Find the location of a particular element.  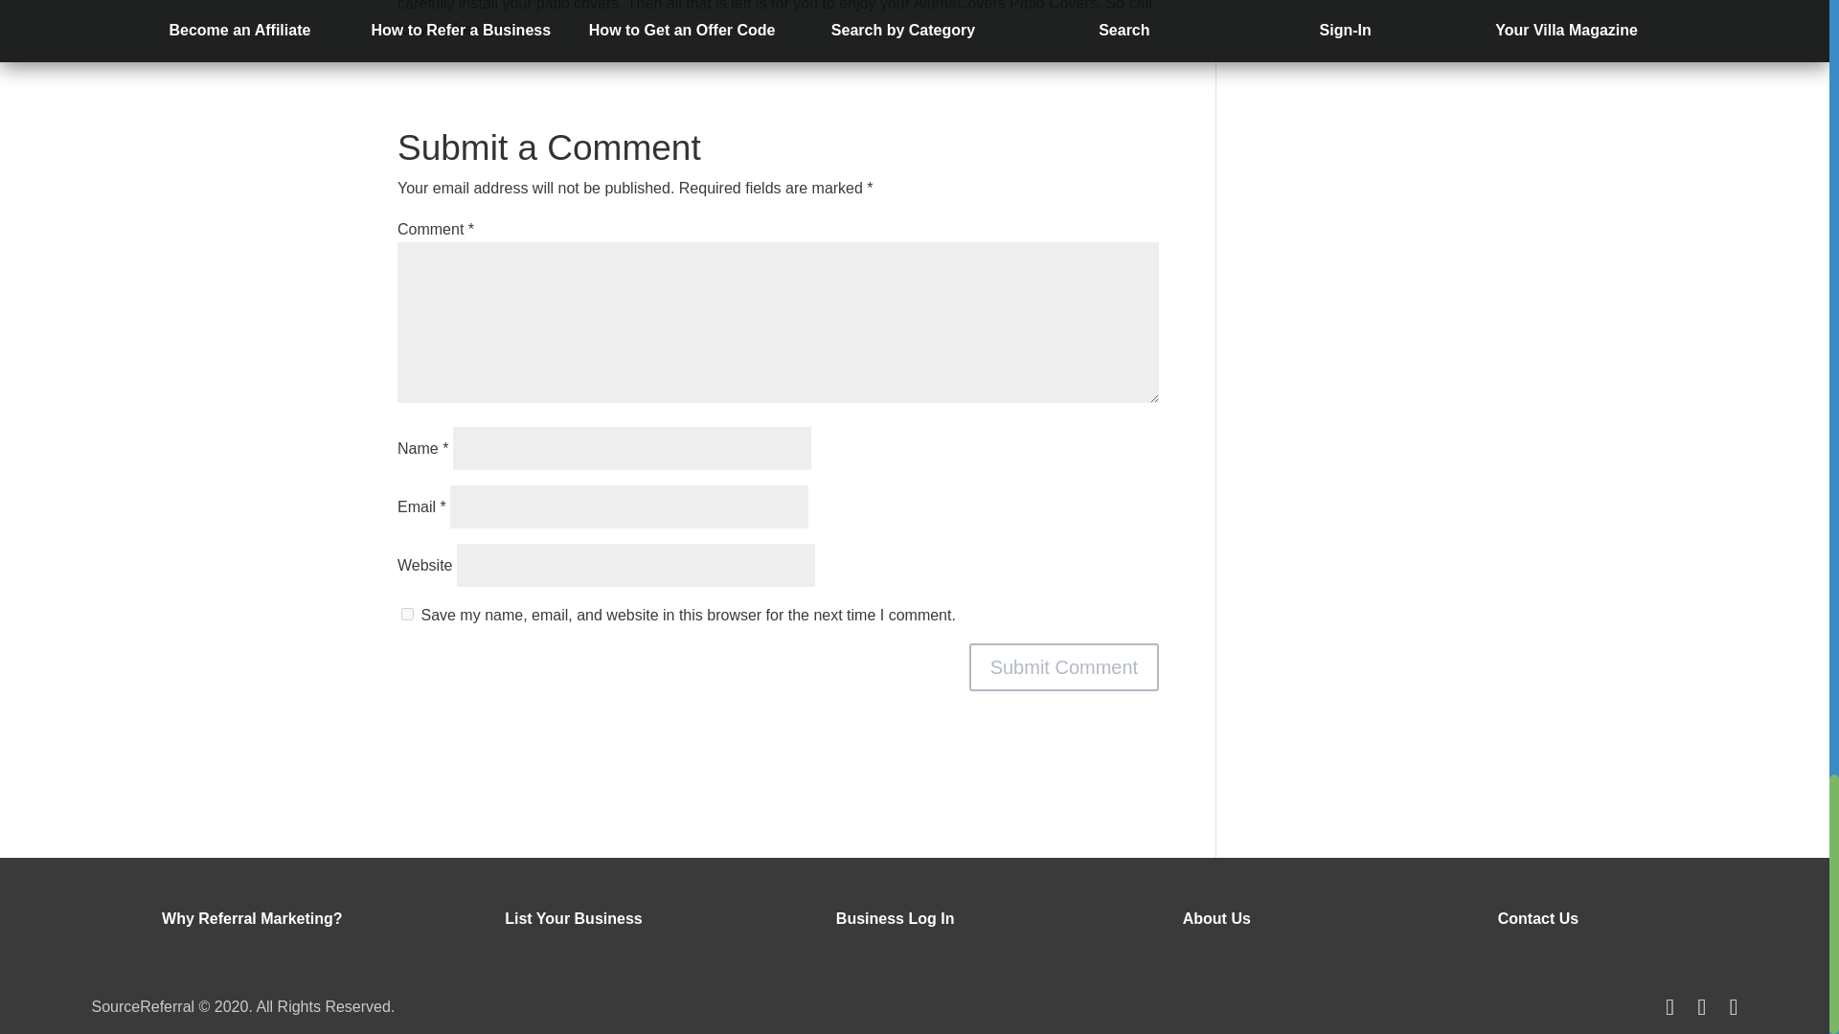

Business Log In is located at coordinates (895, 918).